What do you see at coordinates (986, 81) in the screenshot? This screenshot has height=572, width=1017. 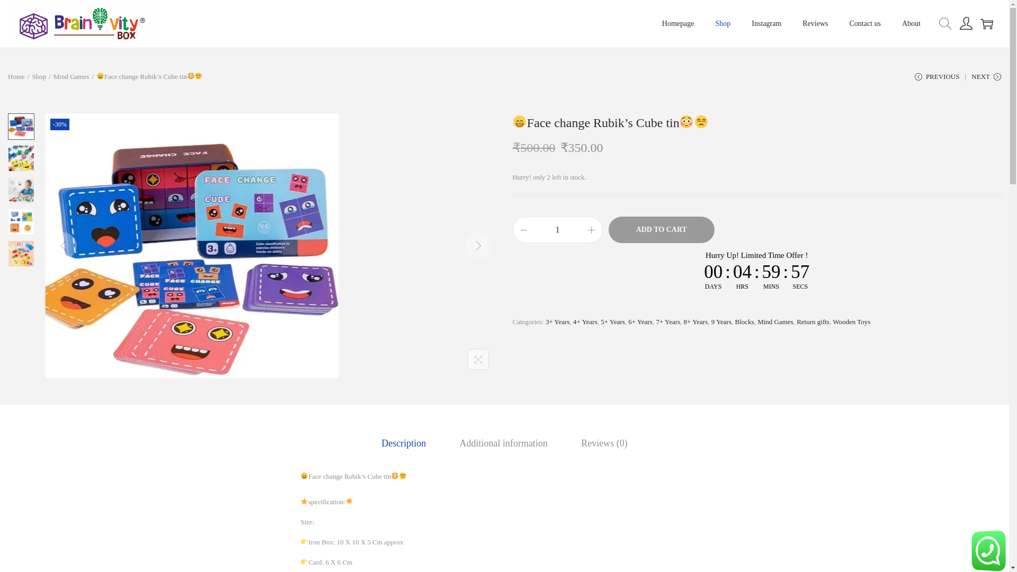 I see `NEXT` at bounding box center [986, 81].